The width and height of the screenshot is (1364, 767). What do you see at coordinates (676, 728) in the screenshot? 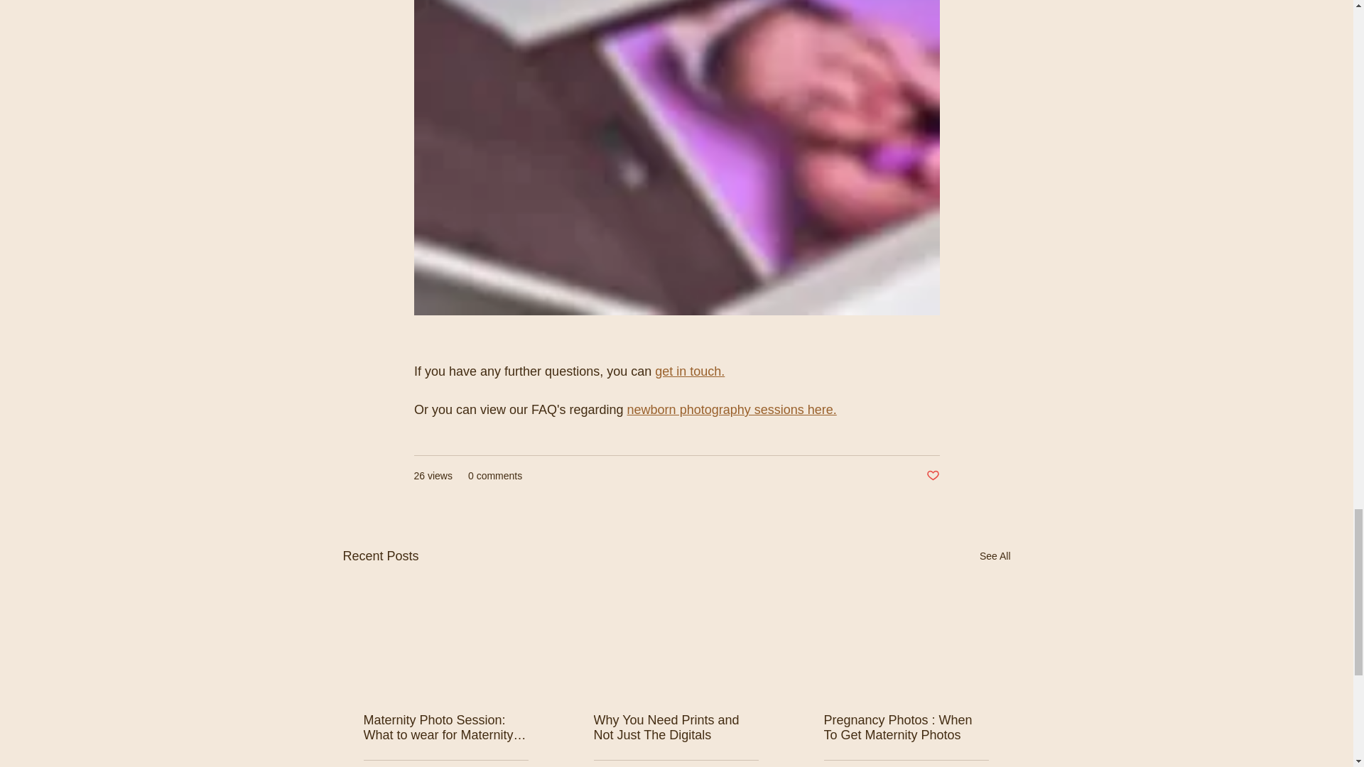
I see `Why You Need Prints and Not Just The Digitals` at bounding box center [676, 728].